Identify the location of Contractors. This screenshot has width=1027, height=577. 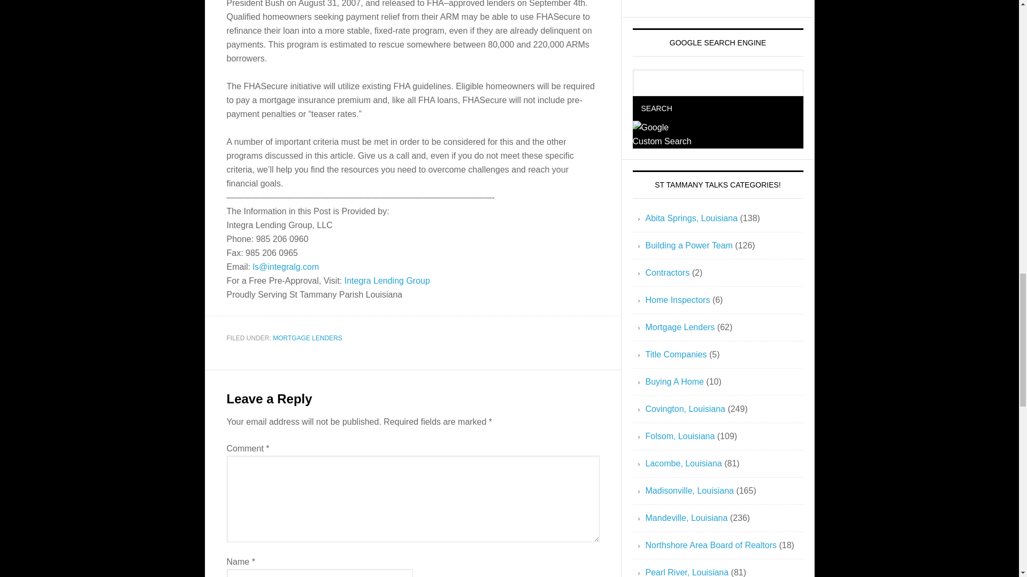
(666, 272).